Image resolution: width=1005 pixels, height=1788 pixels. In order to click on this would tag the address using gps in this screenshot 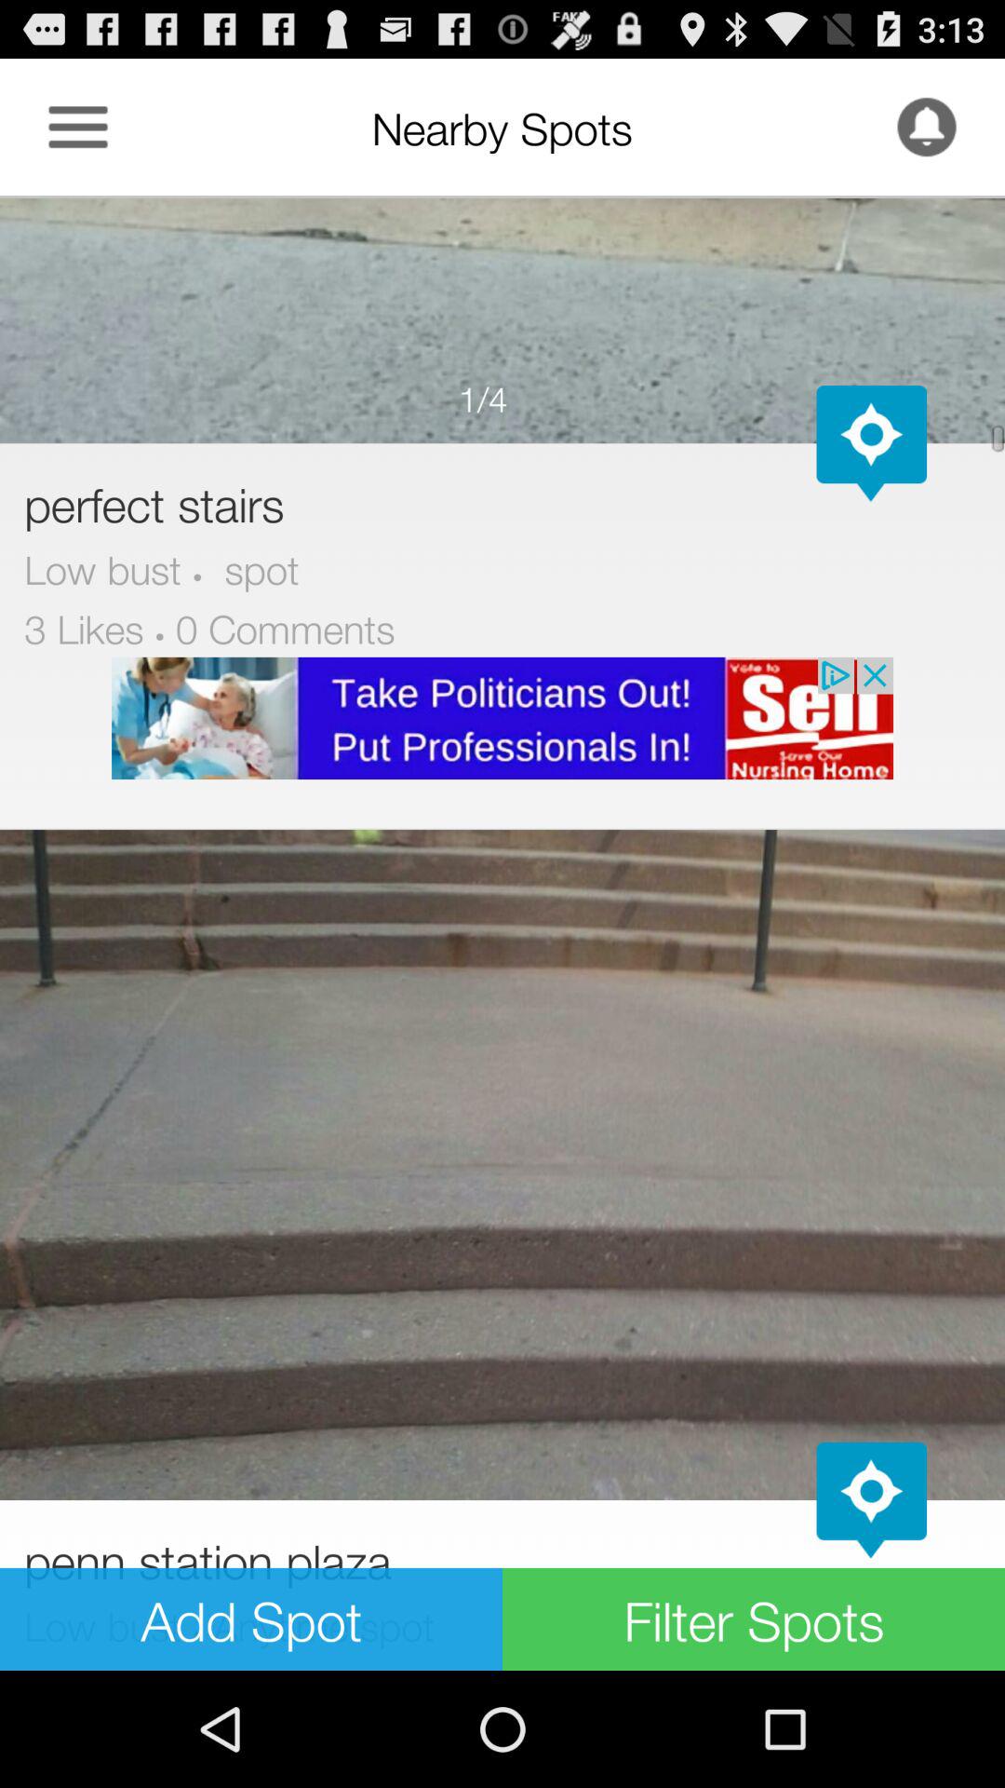, I will do `click(871, 1500)`.